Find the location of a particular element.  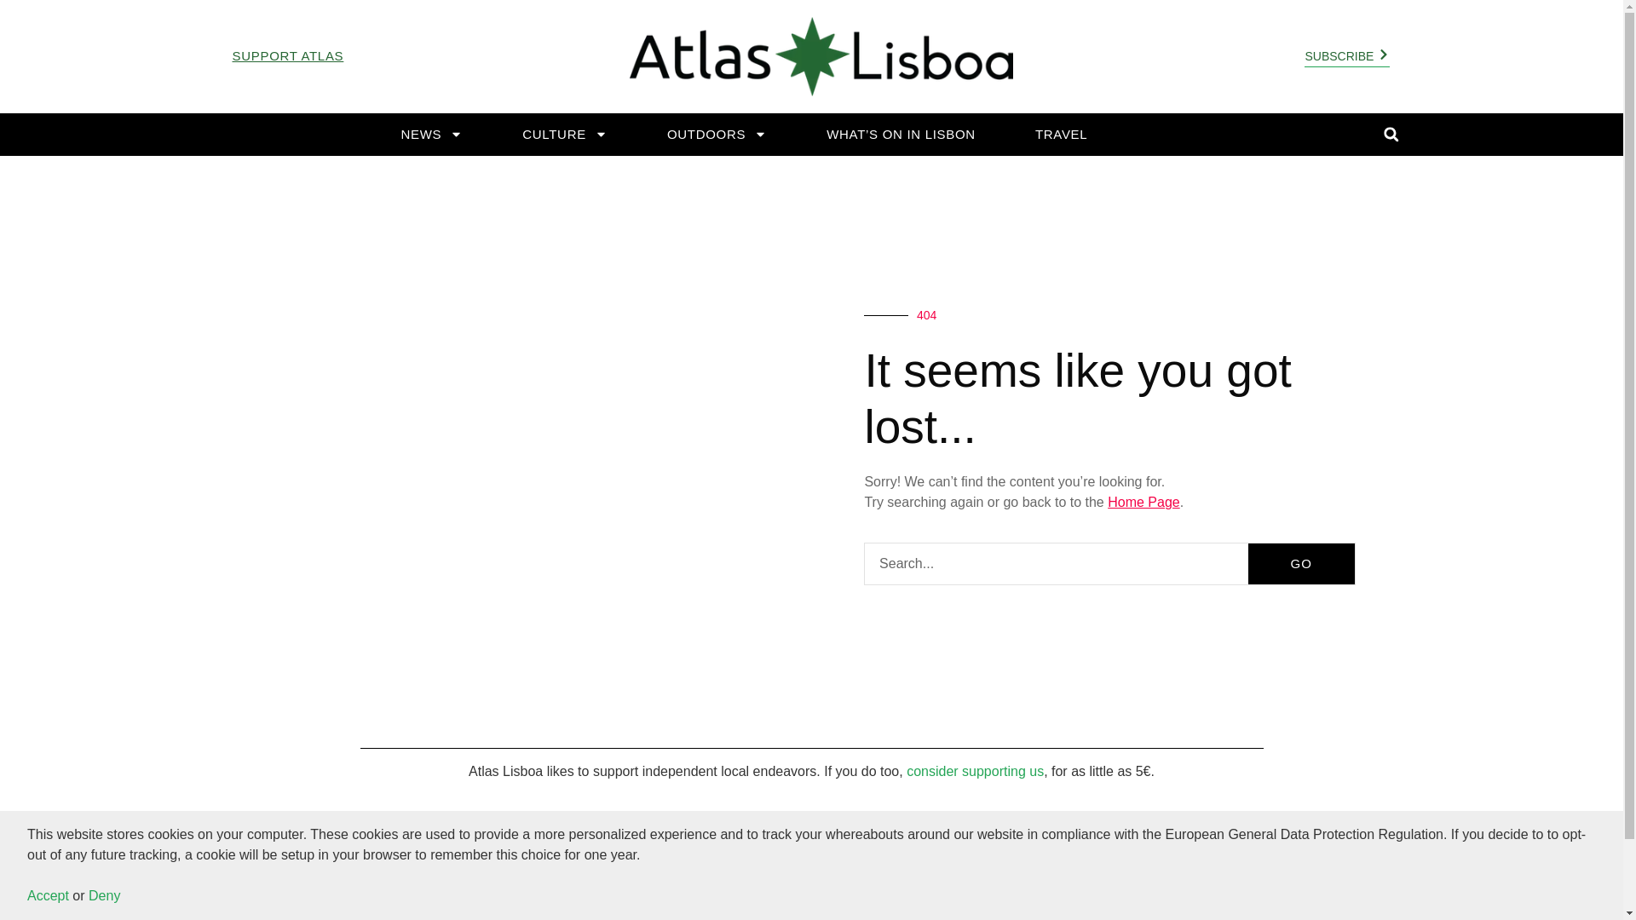

GO is located at coordinates (1300, 564).